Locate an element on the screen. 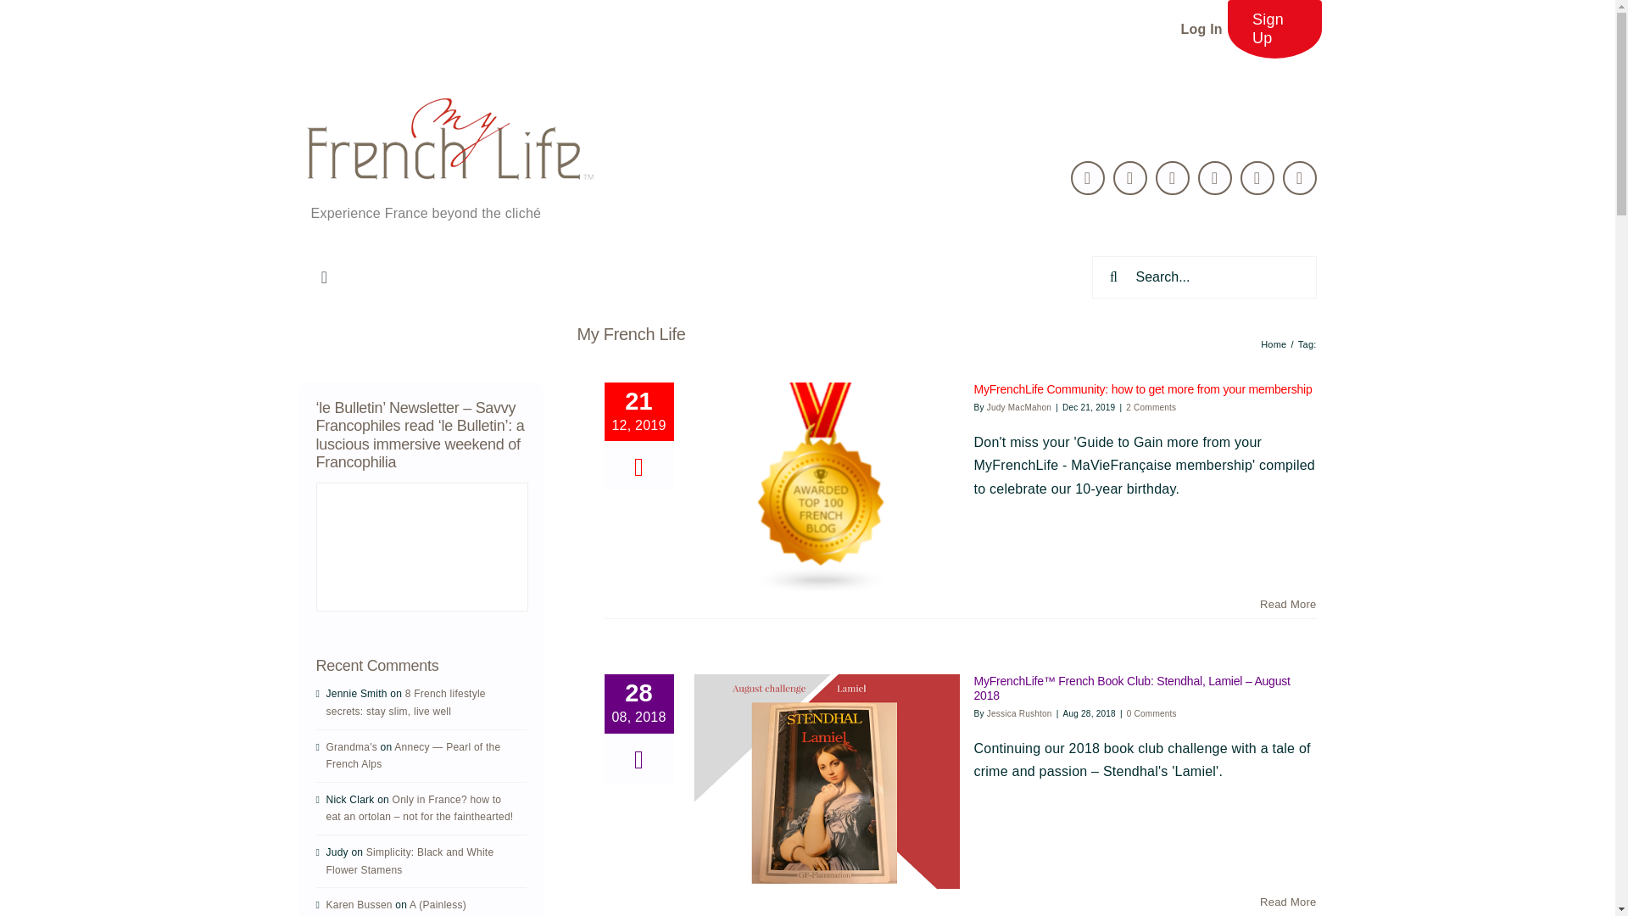 This screenshot has height=916, width=1628. MyFrenchLife Community: how to get more from your membership is located at coordinates (1143, 388).